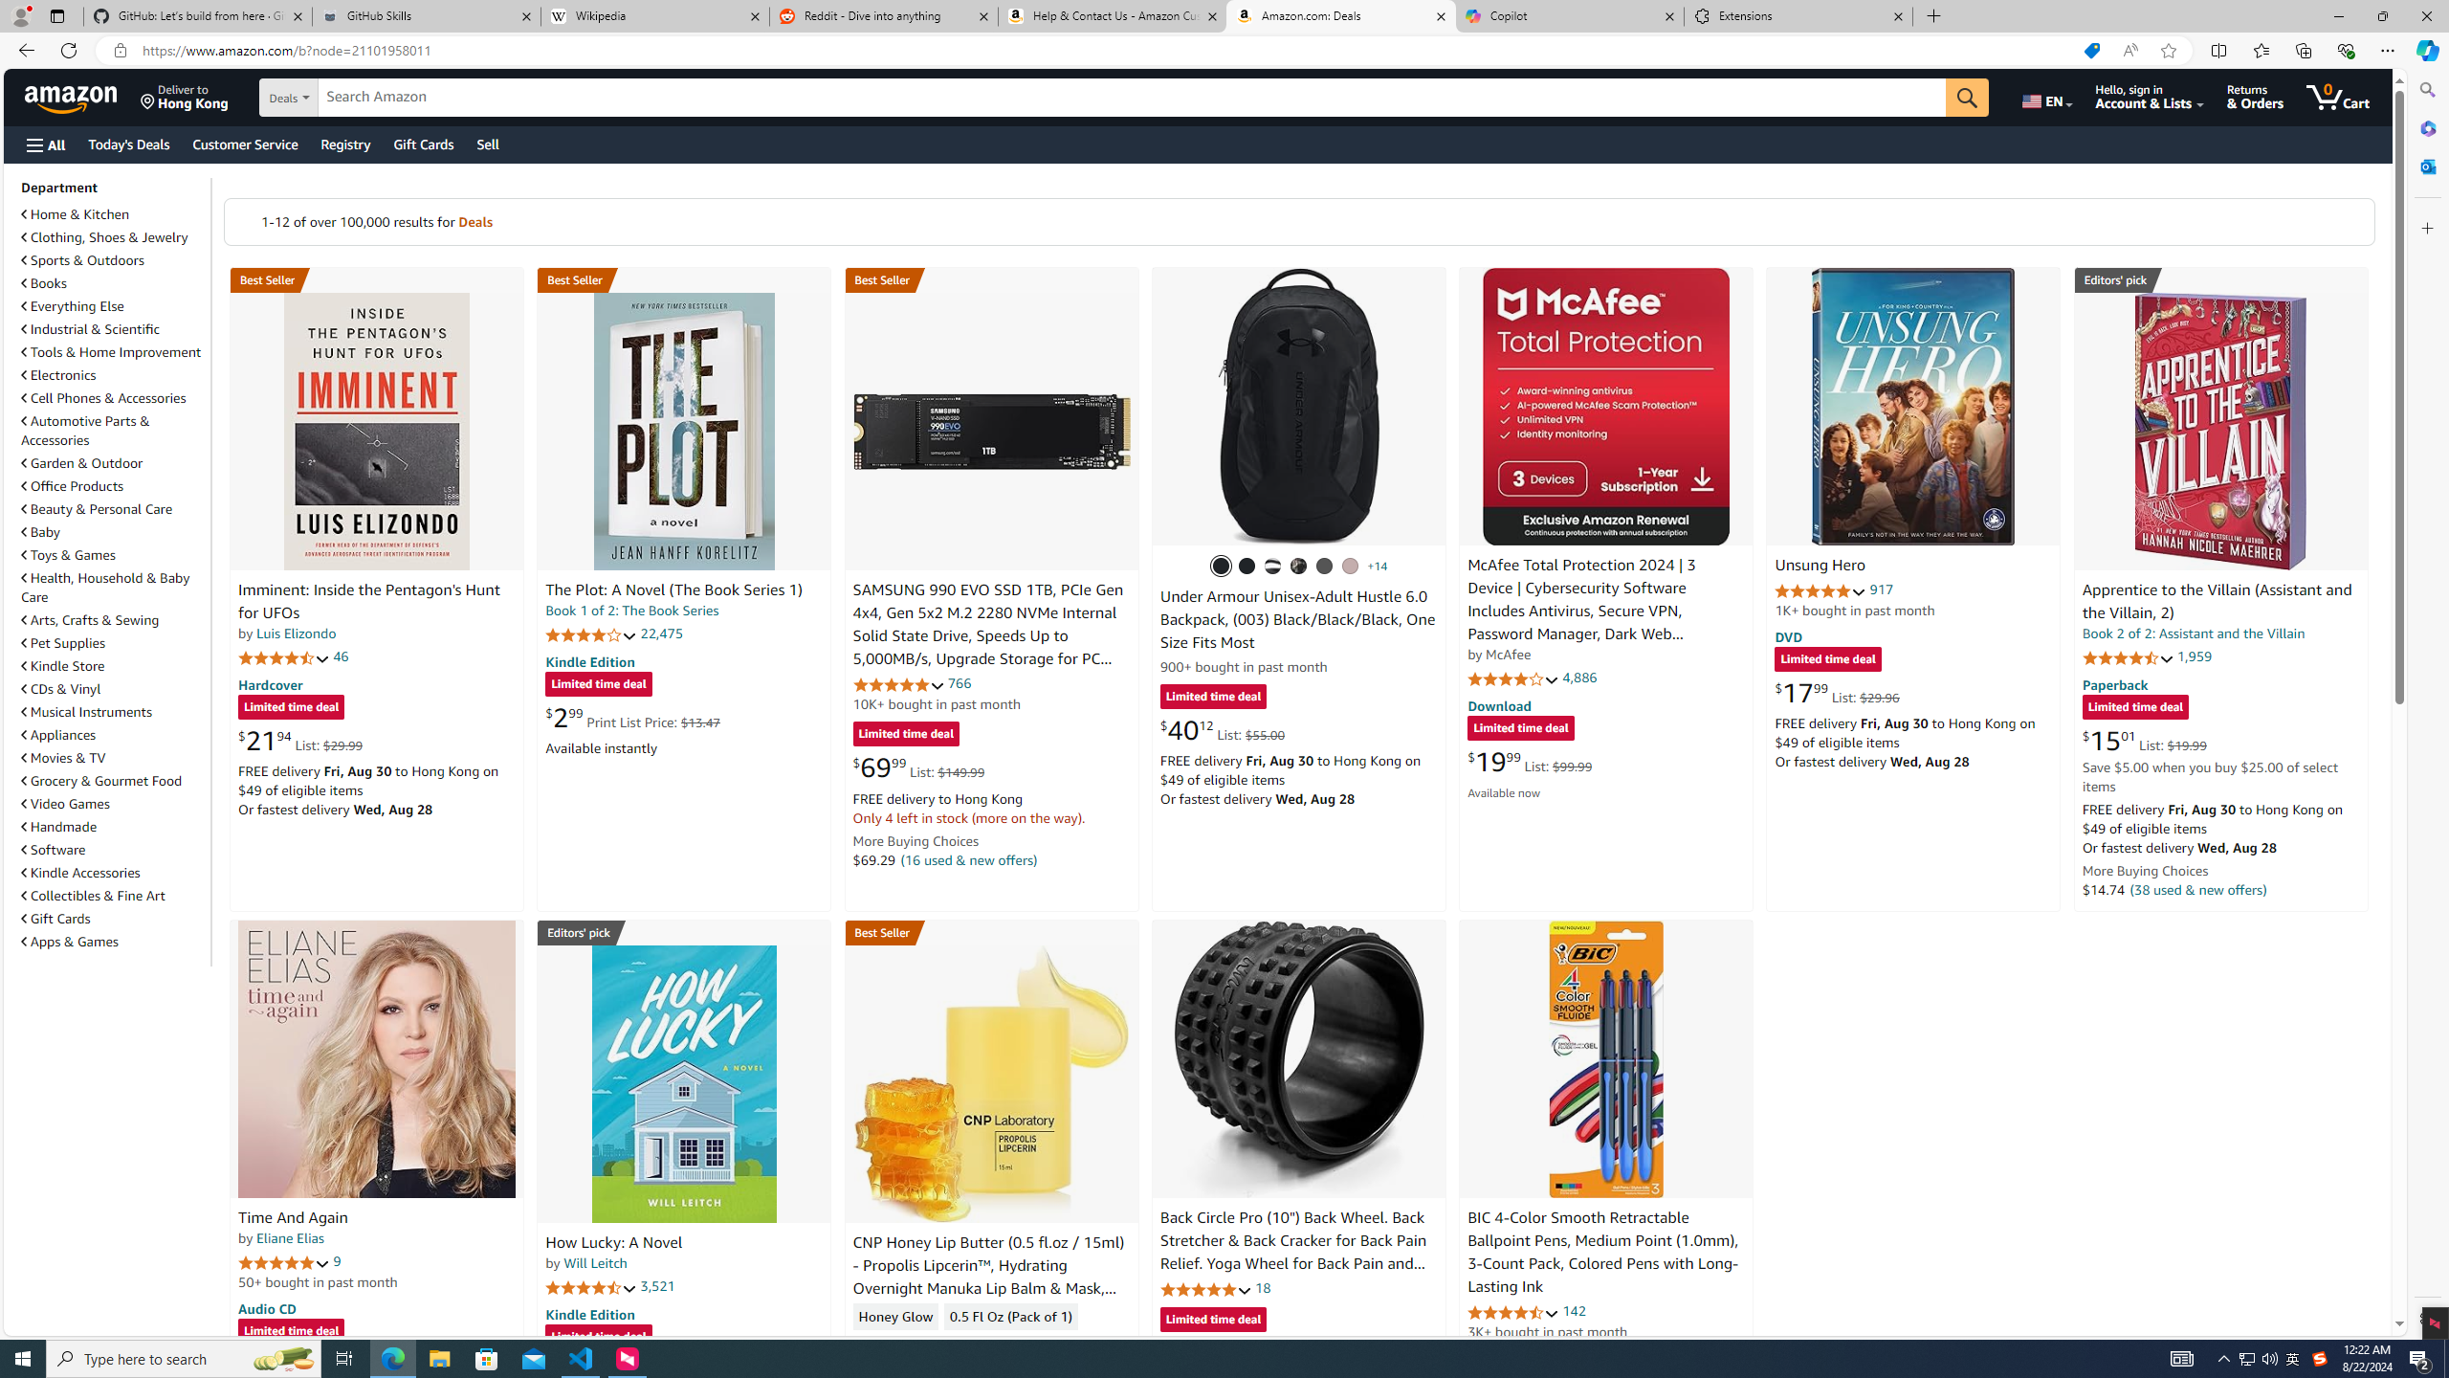 This screenshot has width=2449, height=1378. Describe the element at coordinates (368, 603) in the screenshot. I see `Imminent: Inside the Pentagon's Hunt for UFOs` at that location.